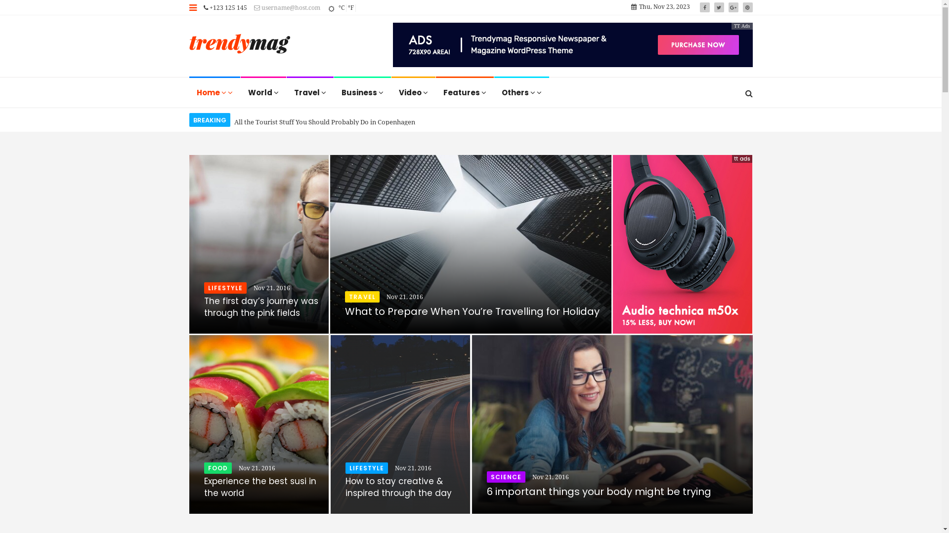 This screenshot has width=949, height=533. I want to click on How to stay creative & inspired through the day, so click(398, 487).